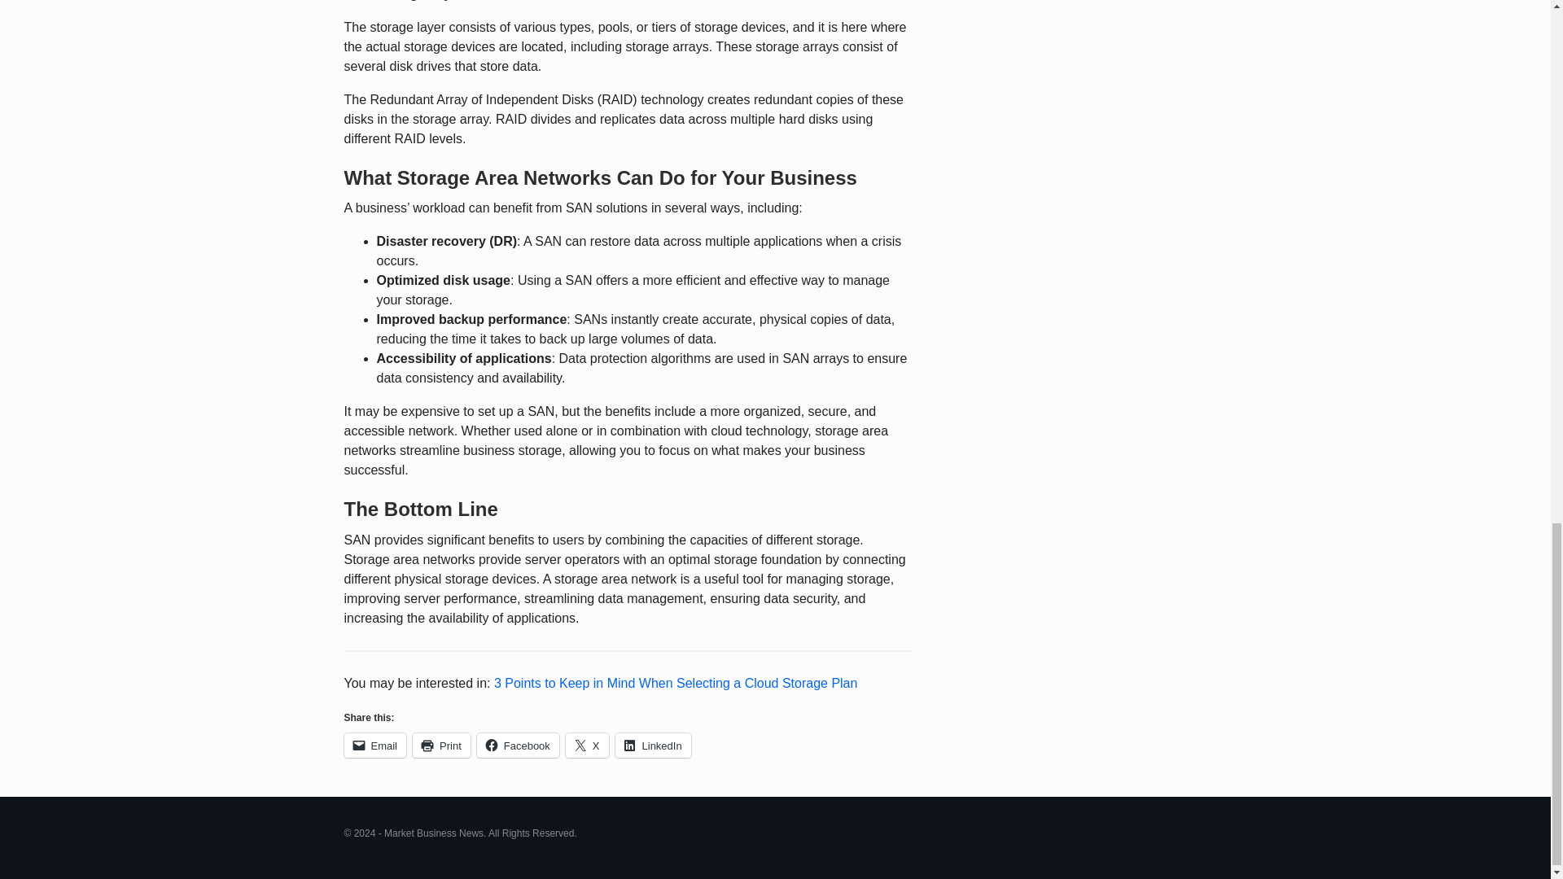 The image size is (1563, 879). What do you see at coordinates (653, 745) in the screenshot?
I see `Click to share on LinkedIn` at bounding box center [653, 745].